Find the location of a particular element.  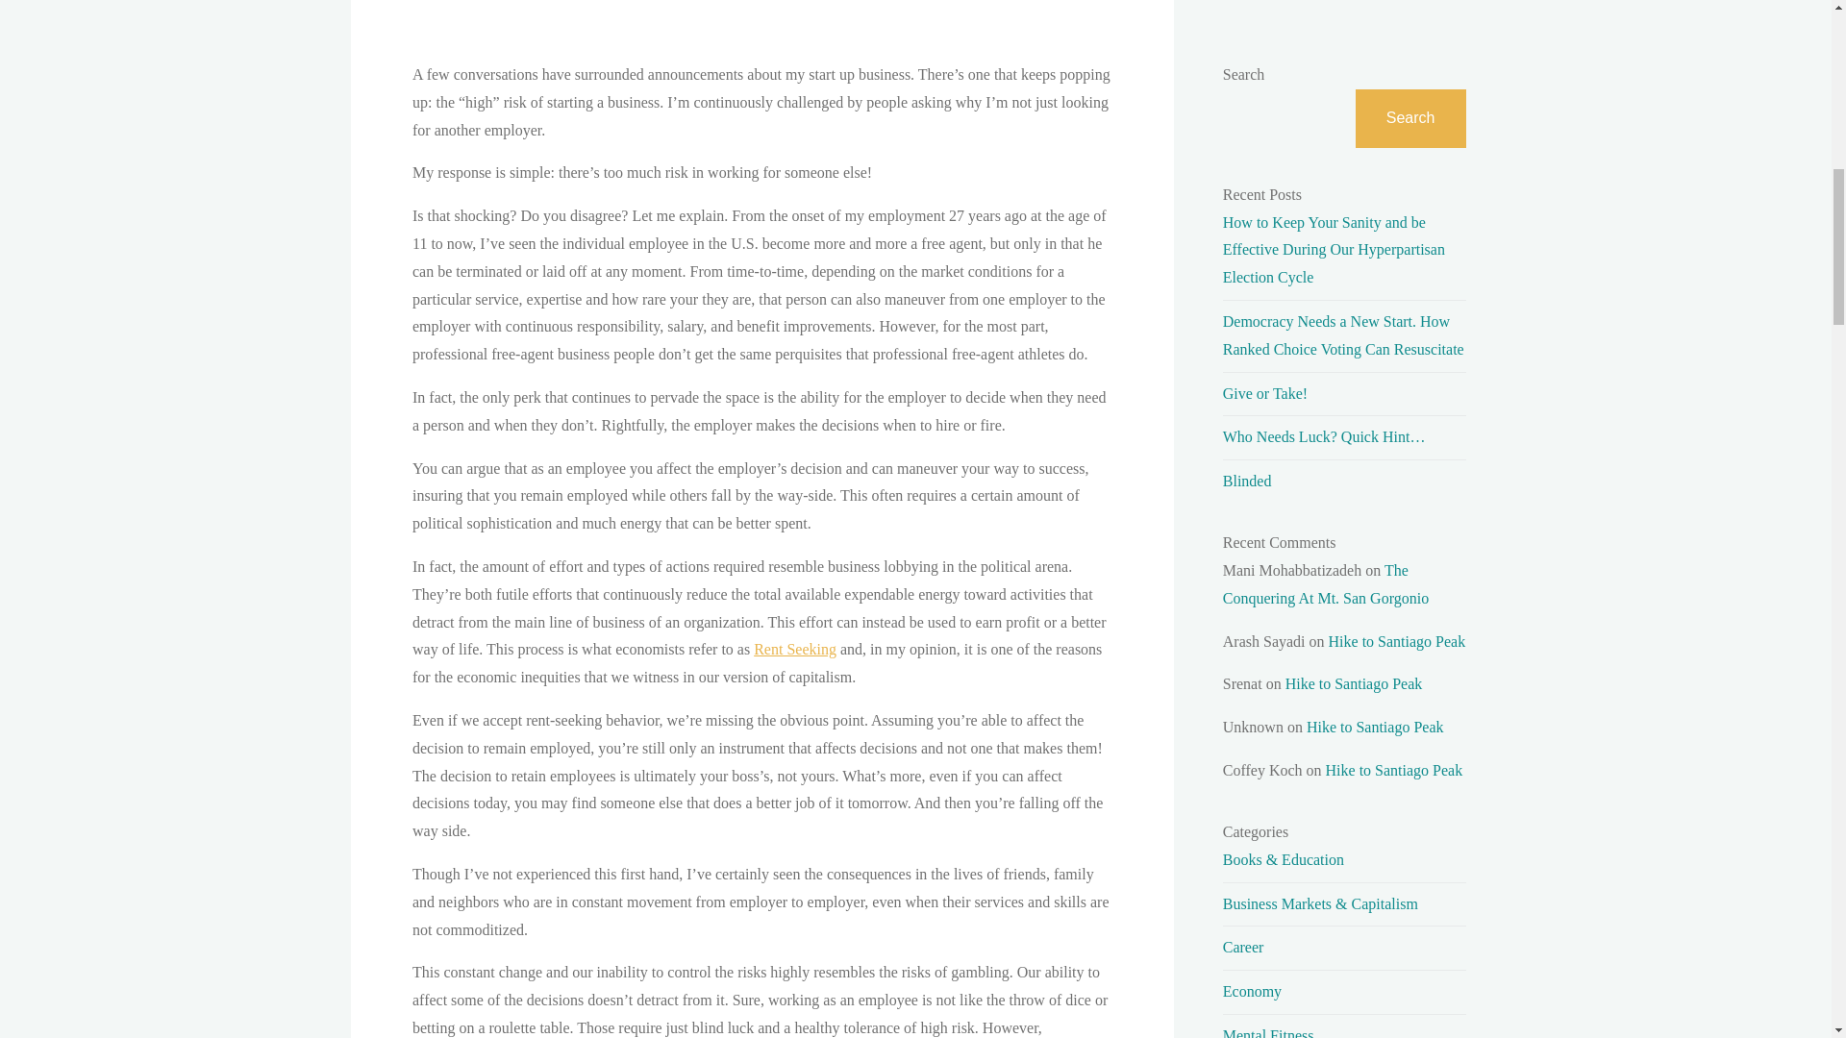

Hike to Santiago Peak is located at coordinates (1375, 727).